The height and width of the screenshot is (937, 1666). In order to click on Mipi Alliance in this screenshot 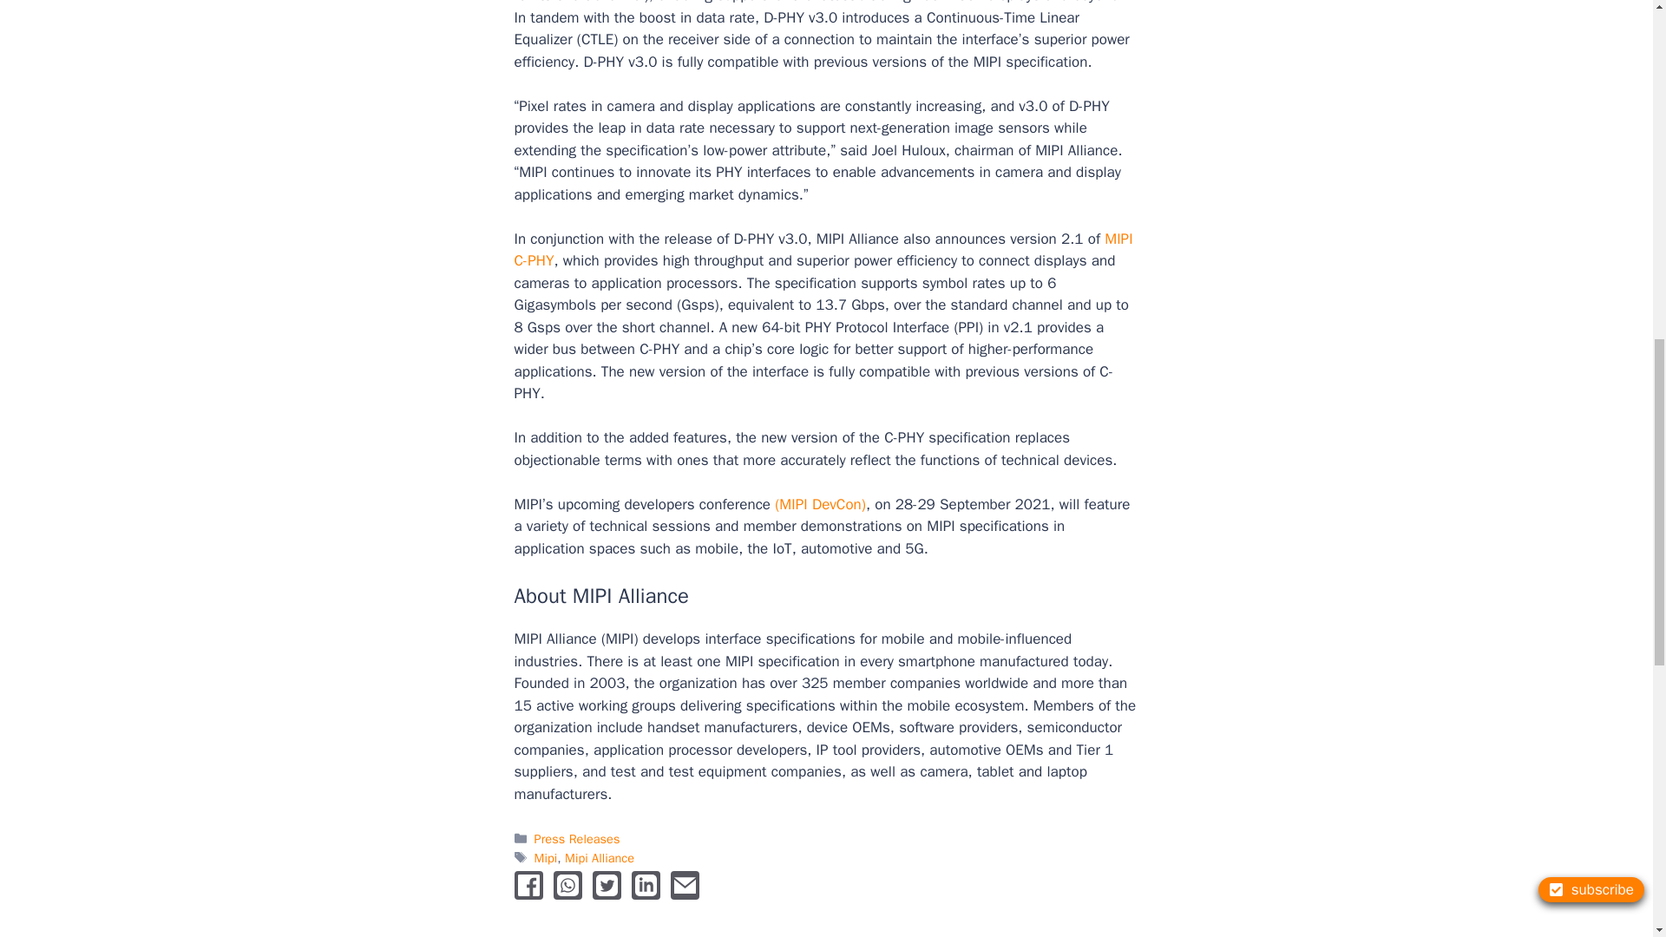, I will do `click(599, 857)`.